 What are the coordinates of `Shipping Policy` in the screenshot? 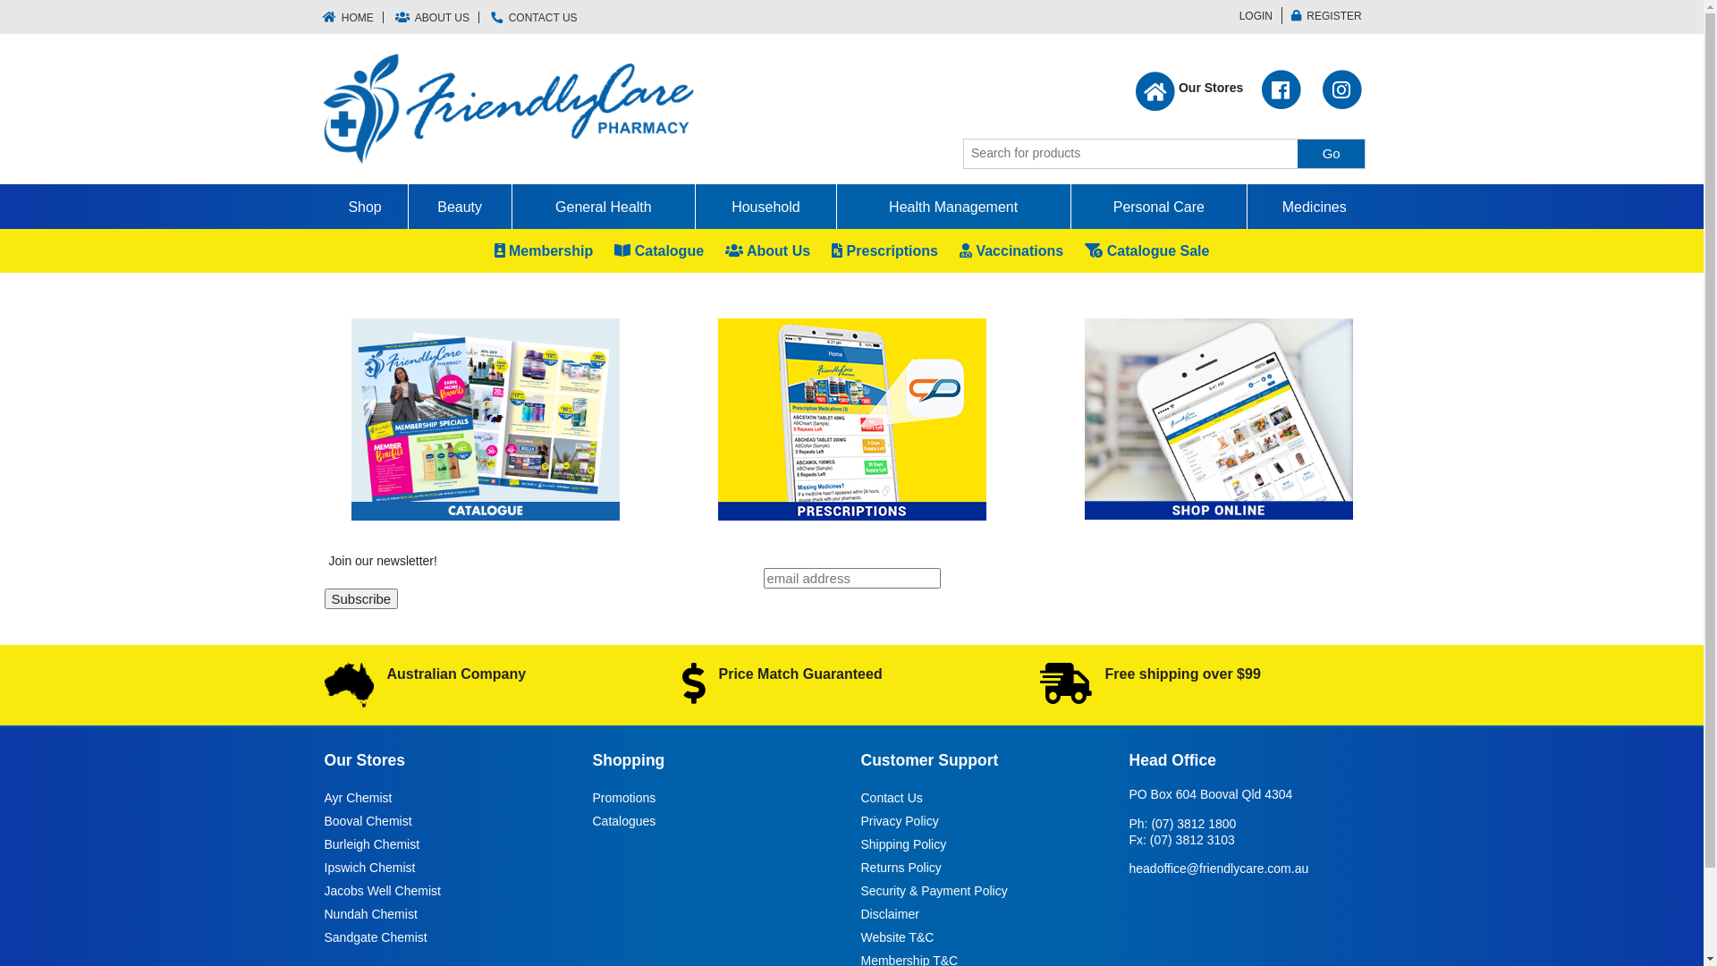 It's located at (903, 844).